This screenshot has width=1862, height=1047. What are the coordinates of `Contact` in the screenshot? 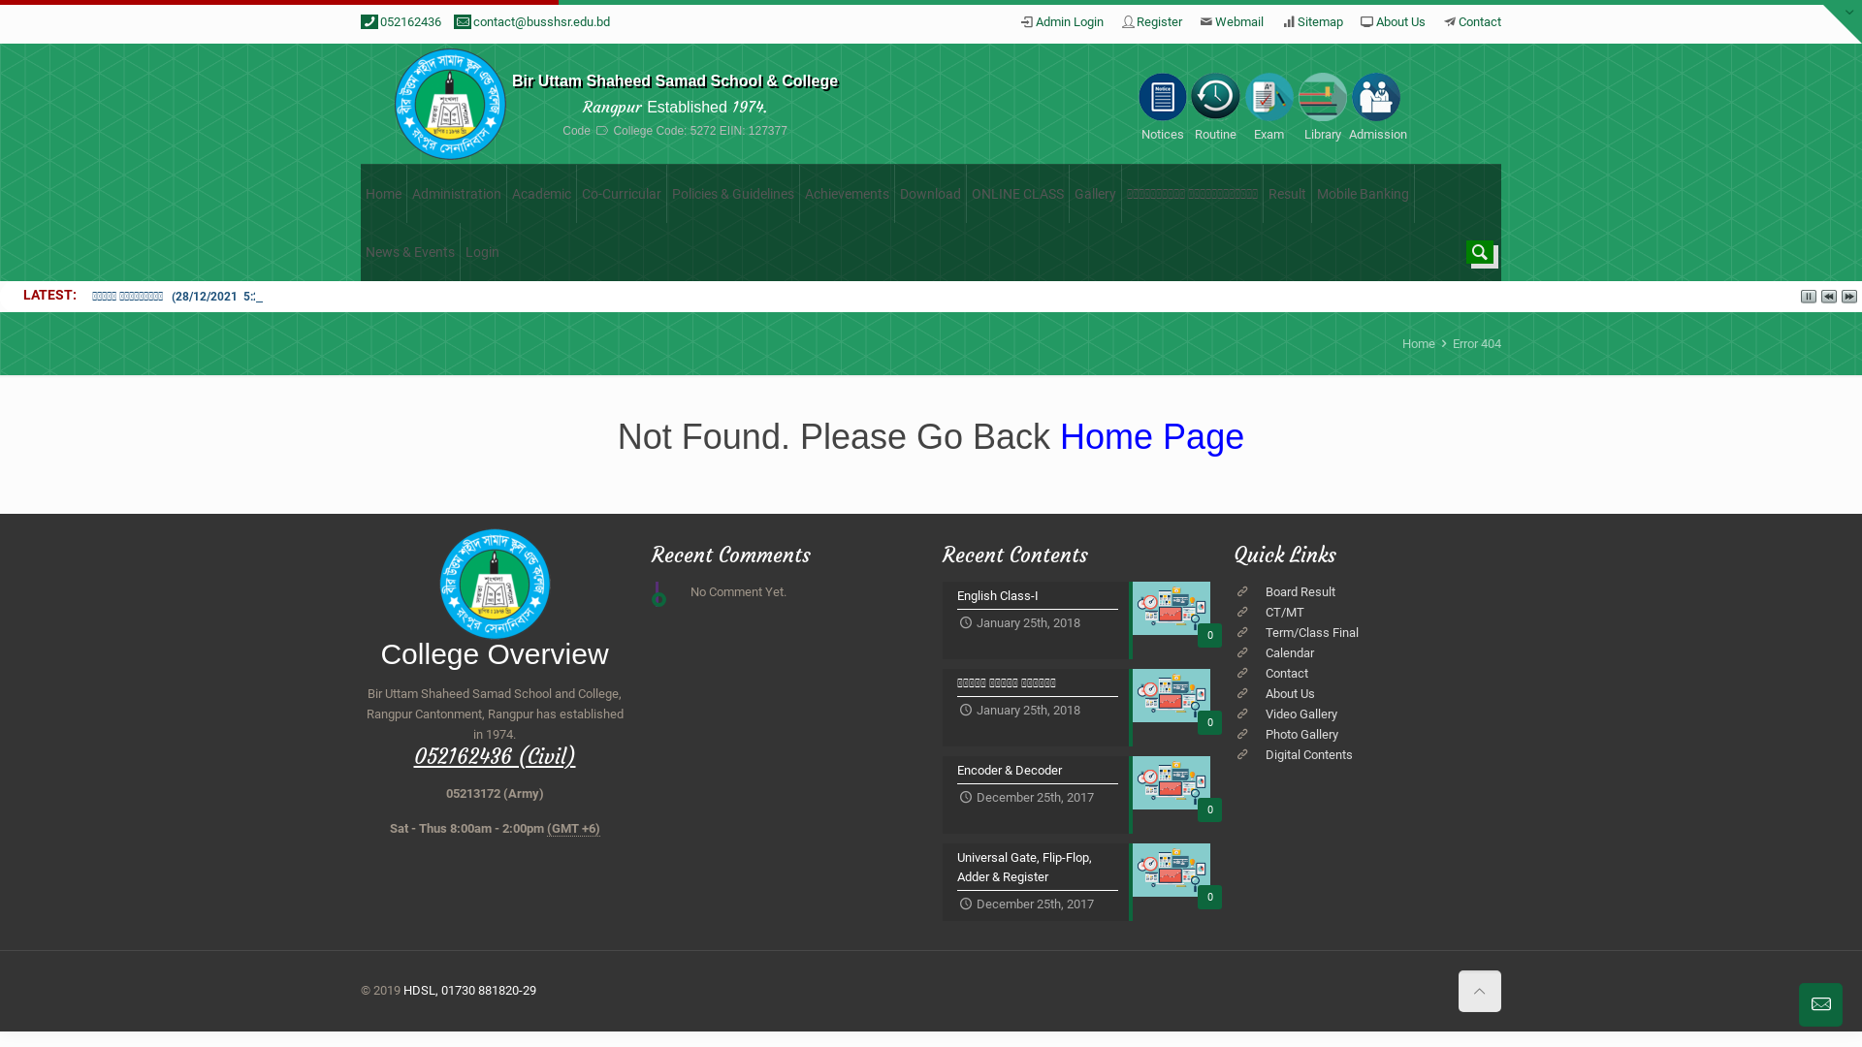 It's located at (1287, 673).